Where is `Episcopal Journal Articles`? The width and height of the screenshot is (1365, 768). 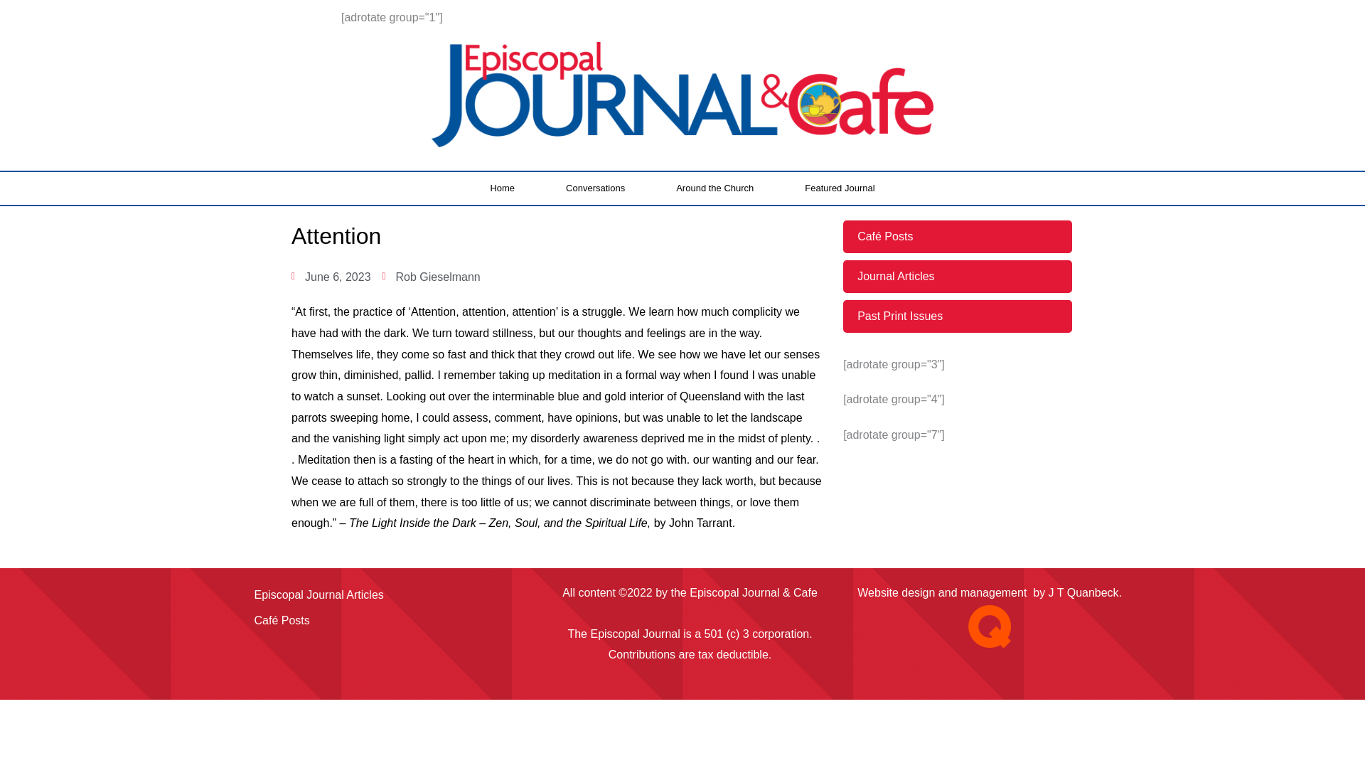 Episcopal Journal Articles is located at coordinates (382, 594).